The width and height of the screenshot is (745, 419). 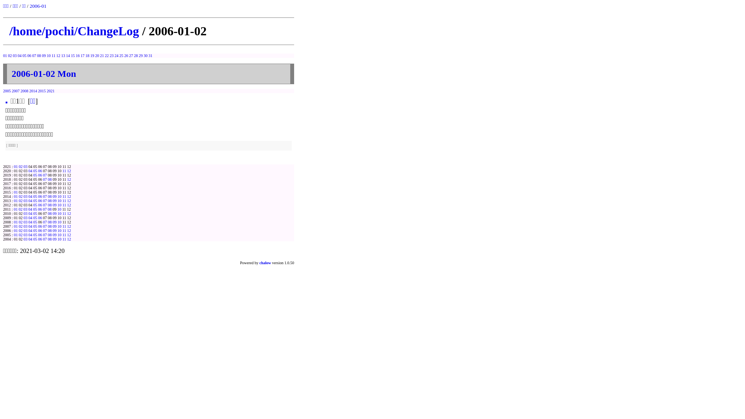 What do you see at coordinates (64, 235) in the screenshot?
I see `11` at bounding box center [64, 235].